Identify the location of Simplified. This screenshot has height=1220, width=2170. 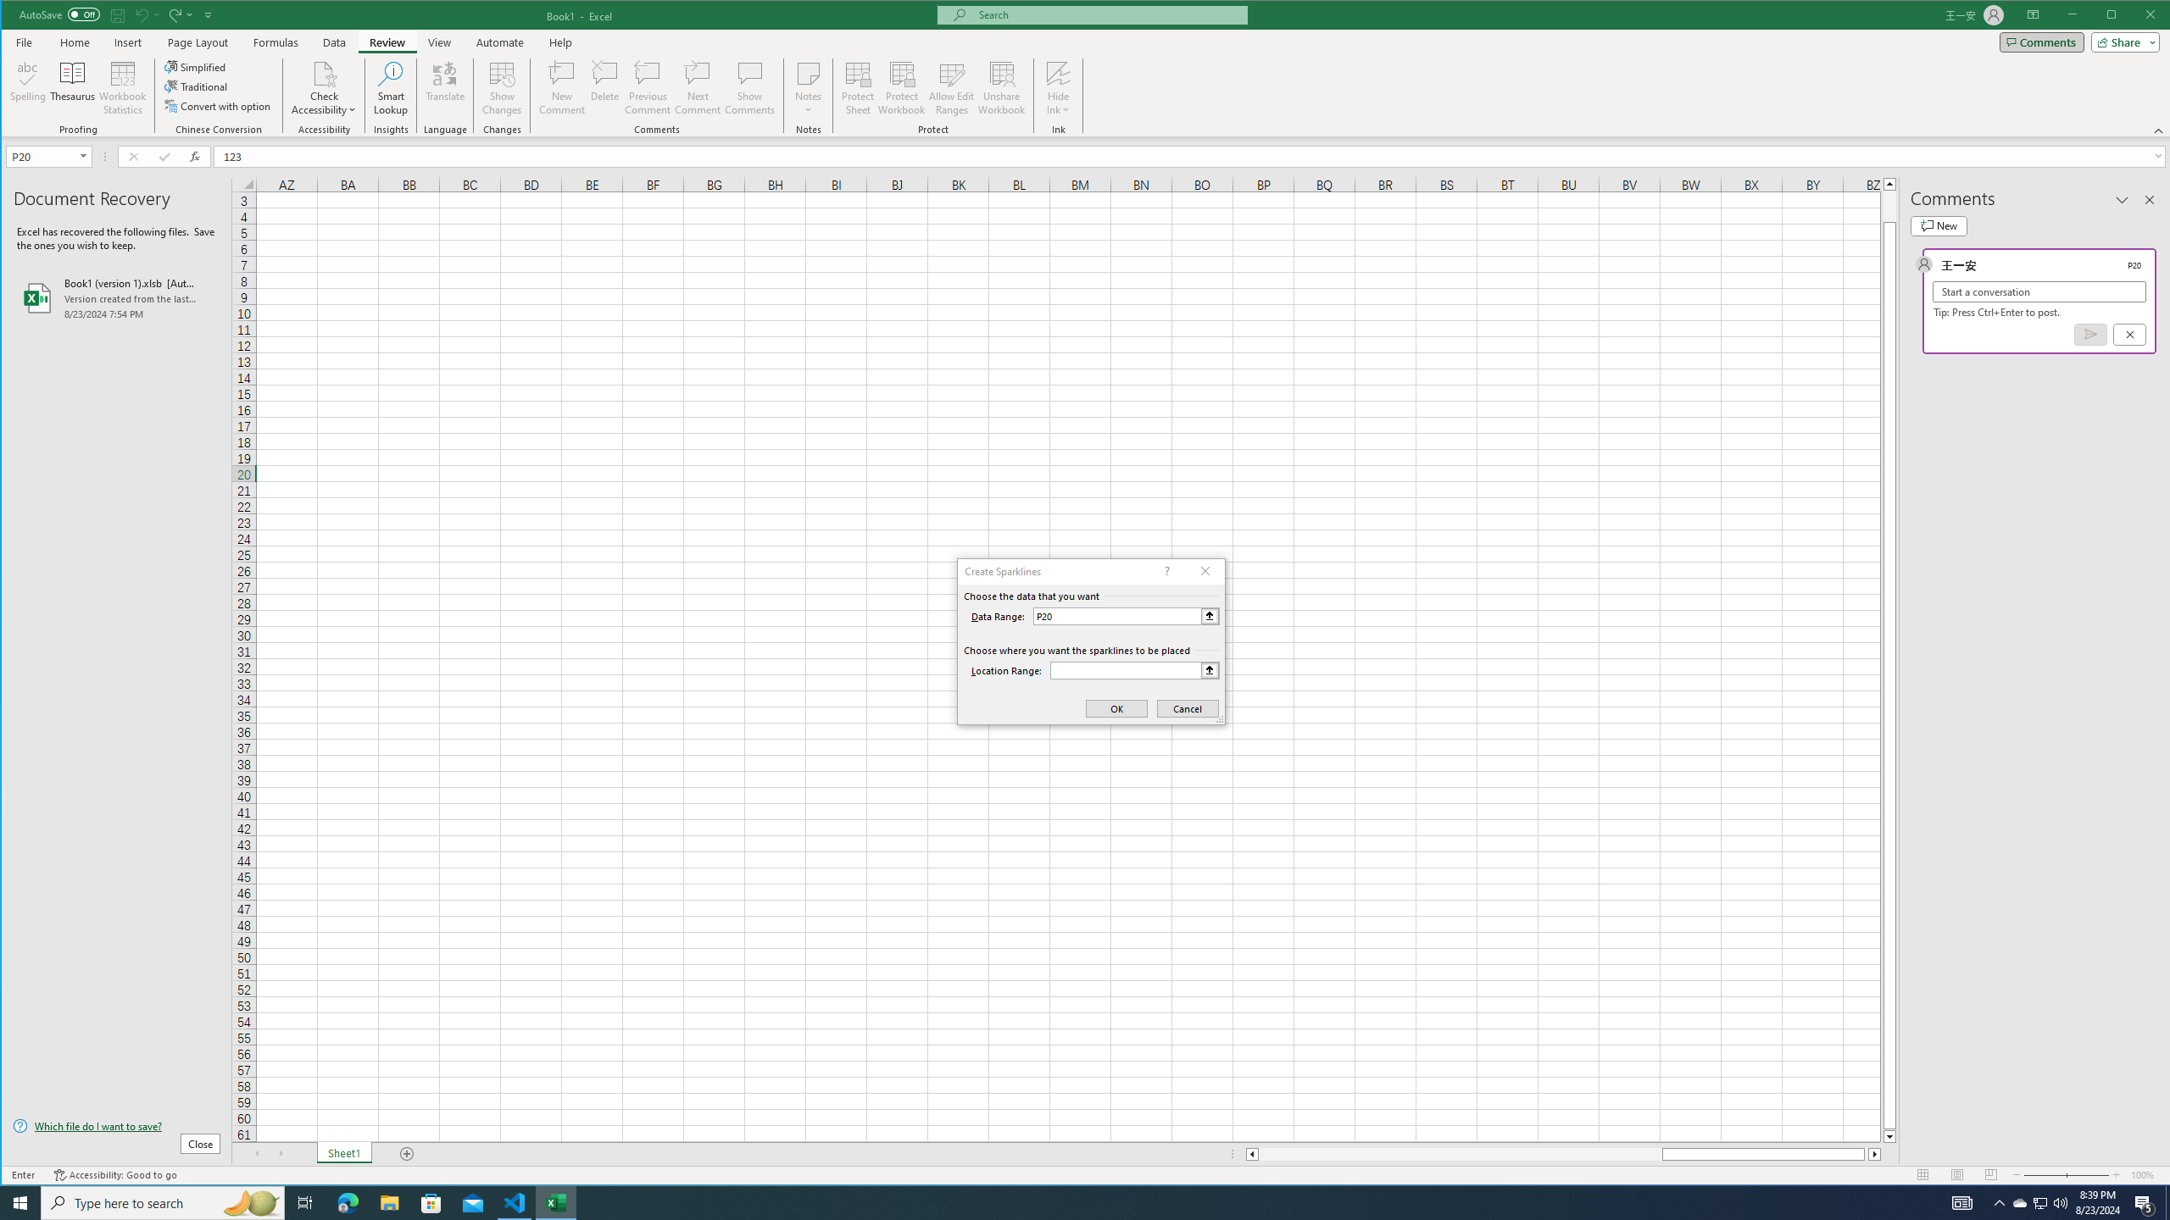
(197, 66).